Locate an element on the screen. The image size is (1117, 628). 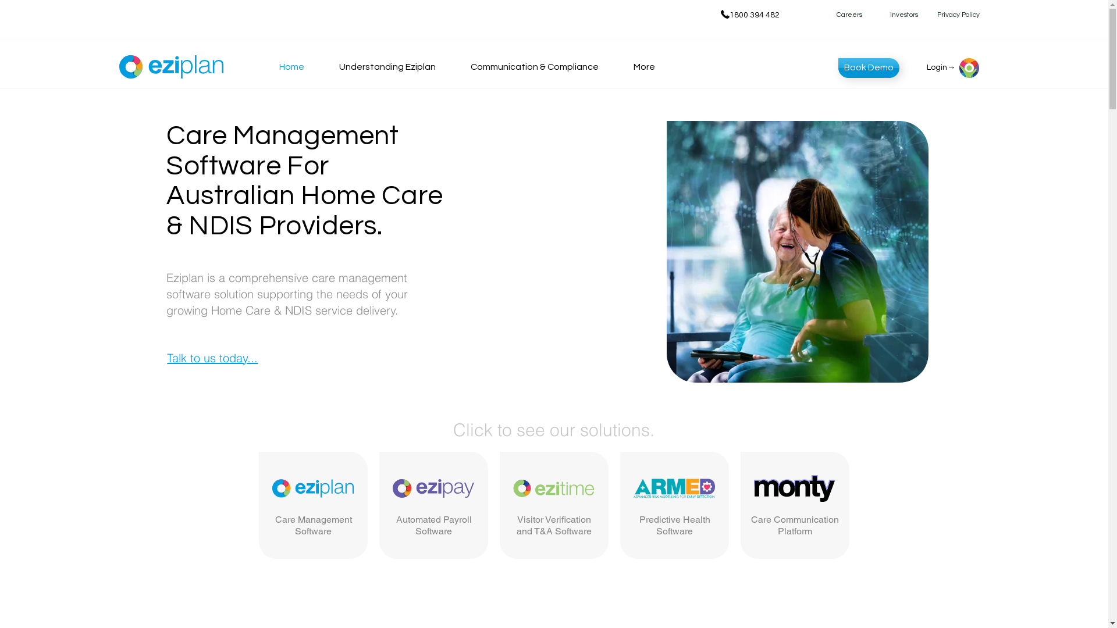
Understanding Eziplan is located at coordinates (396, 67).